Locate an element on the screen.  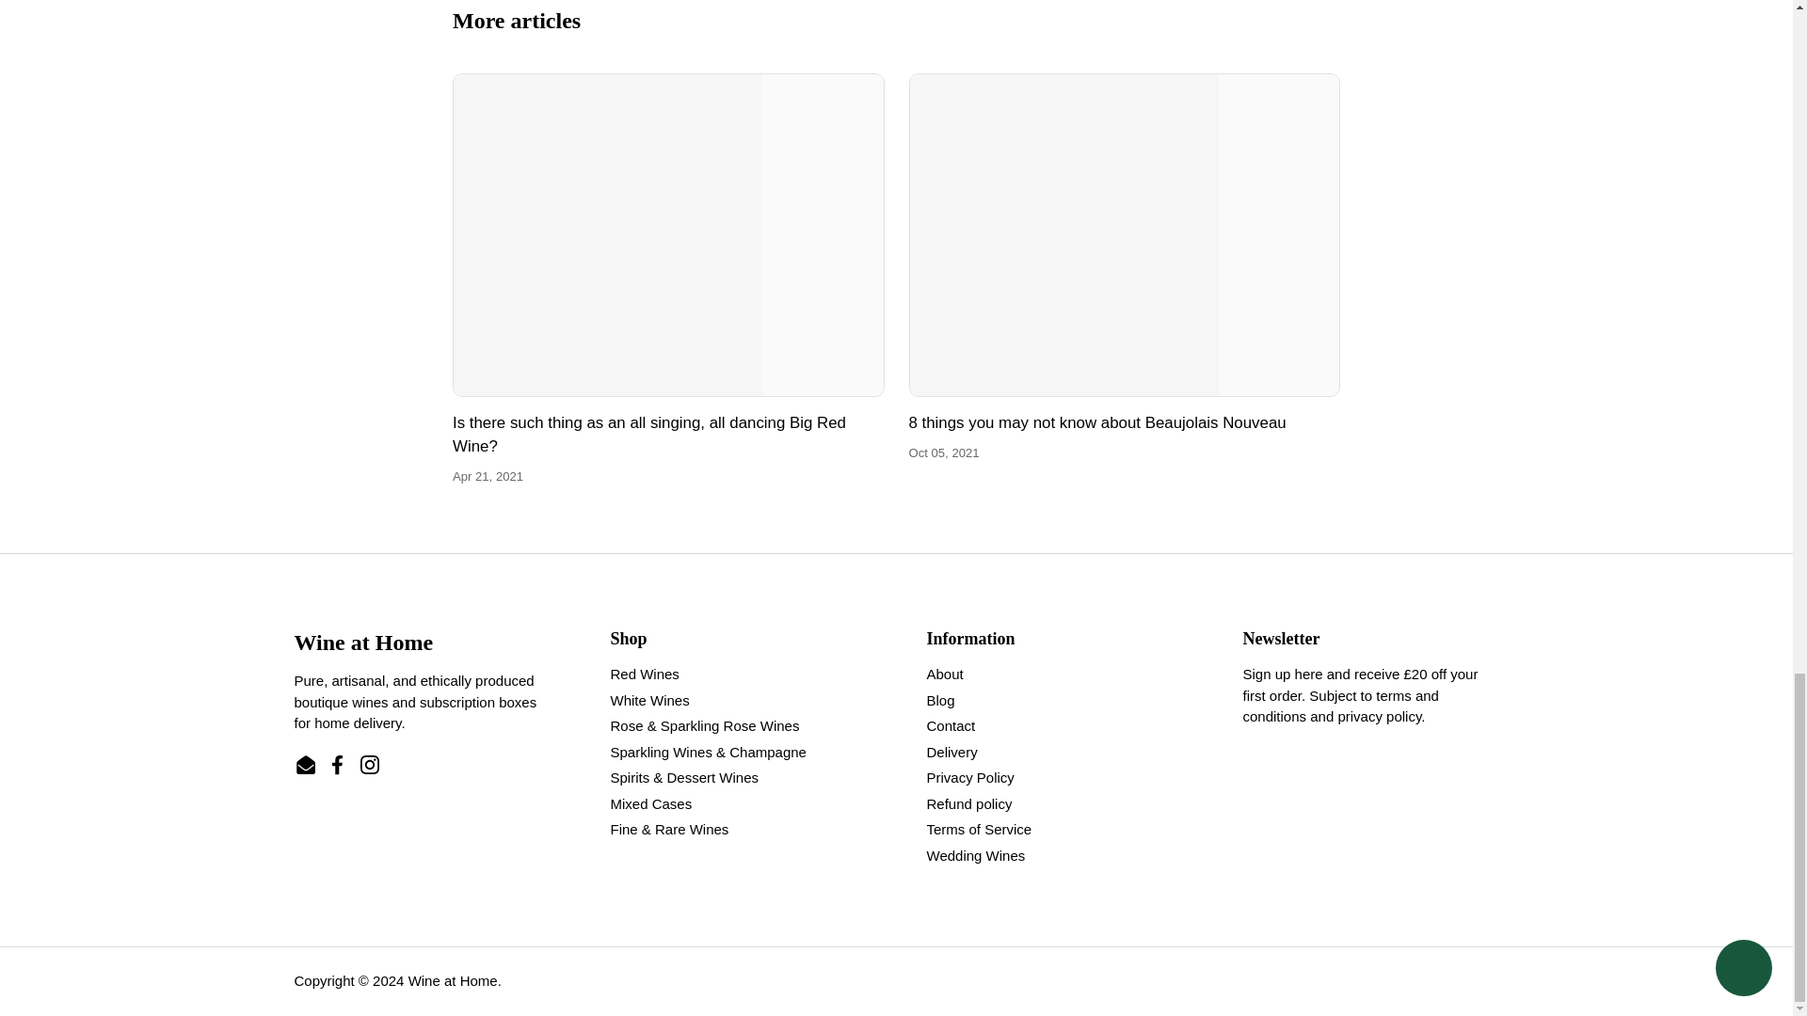
Privacy Policy is located at coordinates (1378, 716).